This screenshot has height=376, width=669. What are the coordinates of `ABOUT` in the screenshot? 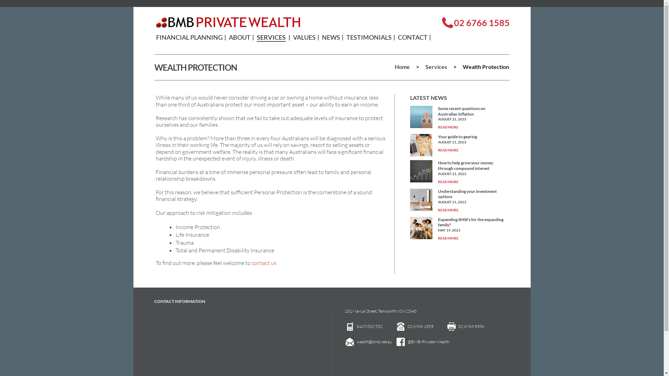 It's located at (239, 37).